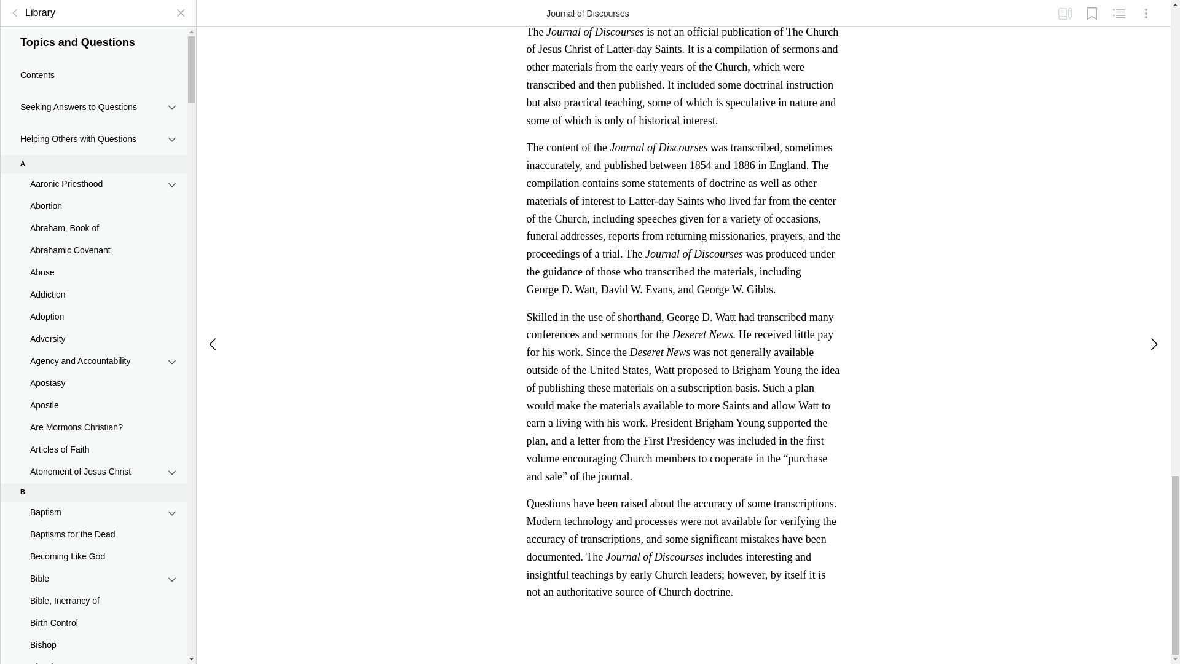 The image size is (1180, 664). I want to click on Articles of Faith, so click(93, 59).